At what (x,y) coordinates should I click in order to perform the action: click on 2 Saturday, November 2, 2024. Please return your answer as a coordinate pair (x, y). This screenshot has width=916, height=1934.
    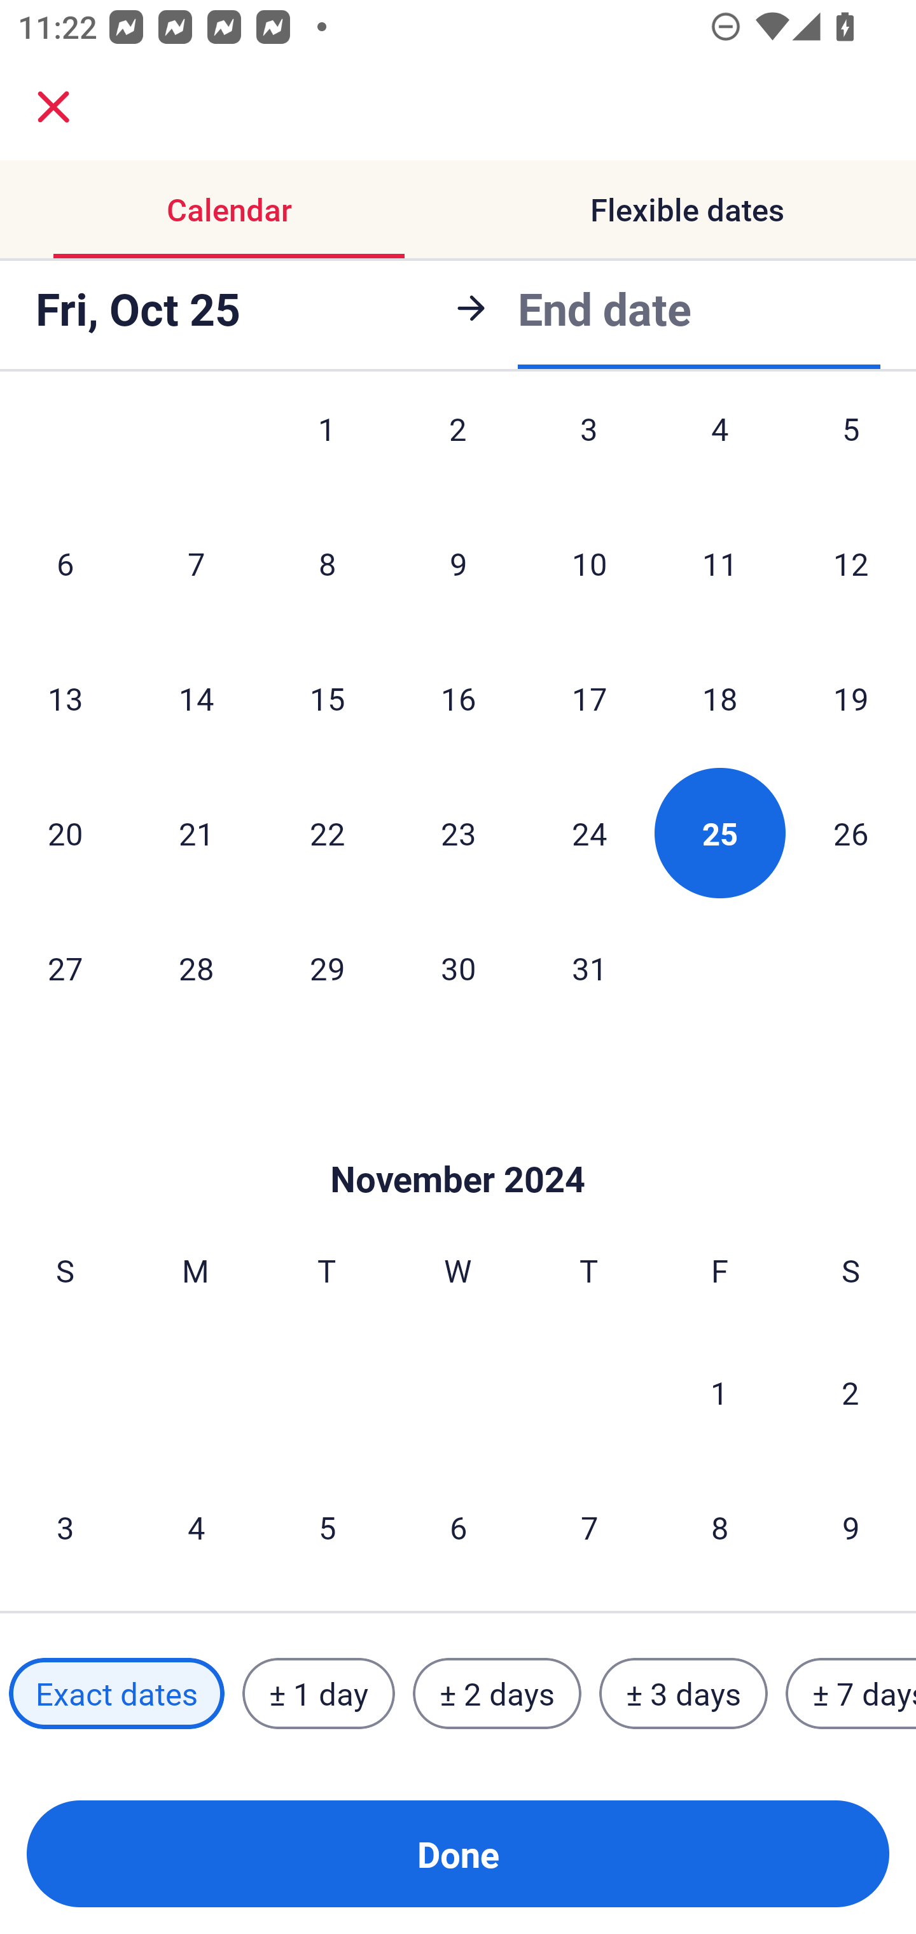
    Looking at the image, I should click on (850, 1392).